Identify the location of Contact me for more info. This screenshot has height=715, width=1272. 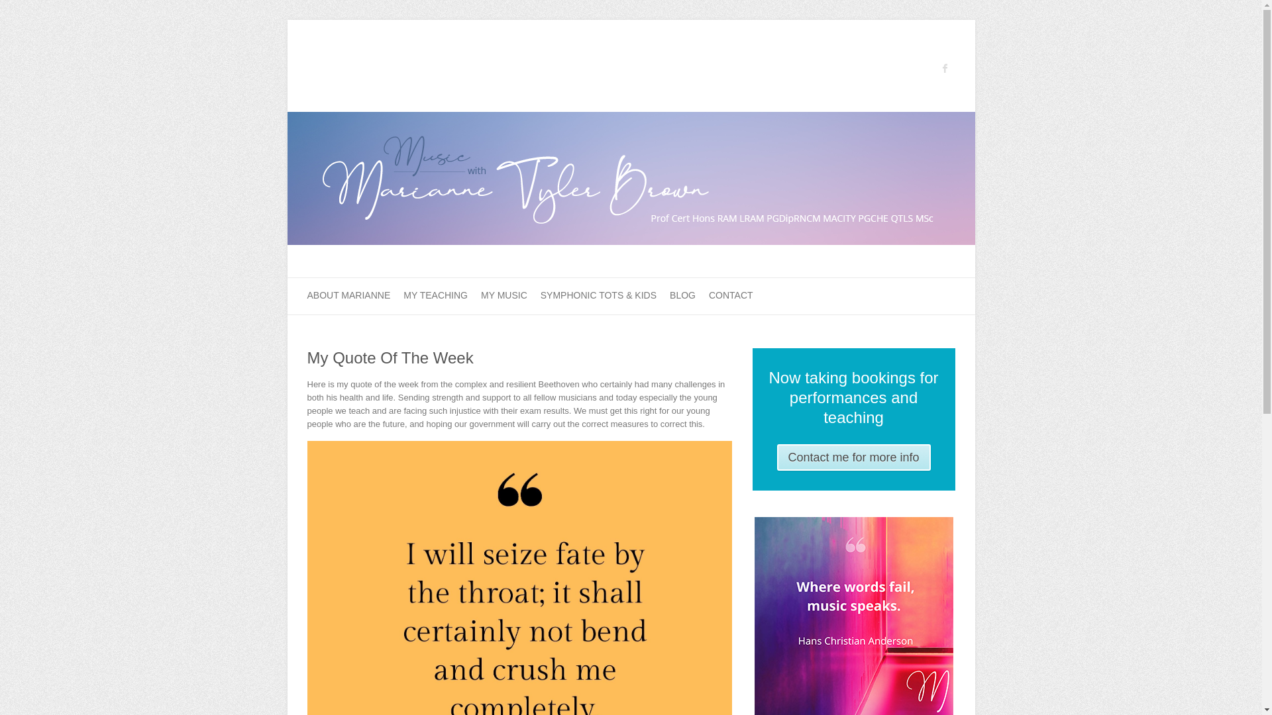
(853, 457).